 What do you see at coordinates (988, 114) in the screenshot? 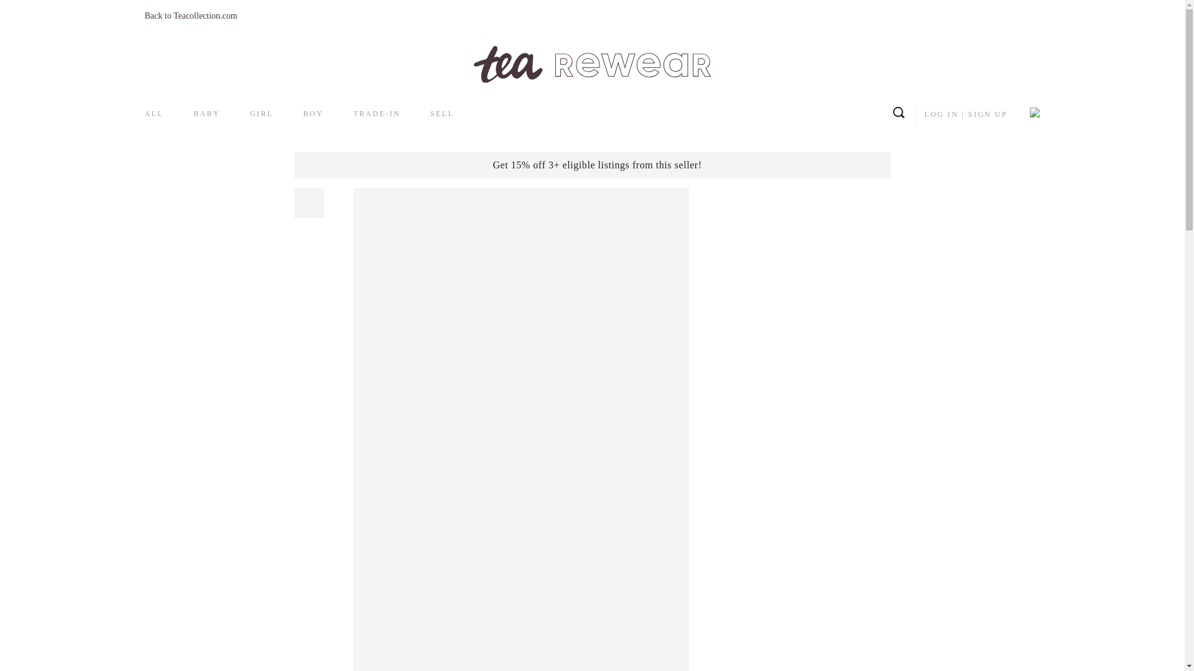
I see `SIGN UP` at bounding box center [988, 114].